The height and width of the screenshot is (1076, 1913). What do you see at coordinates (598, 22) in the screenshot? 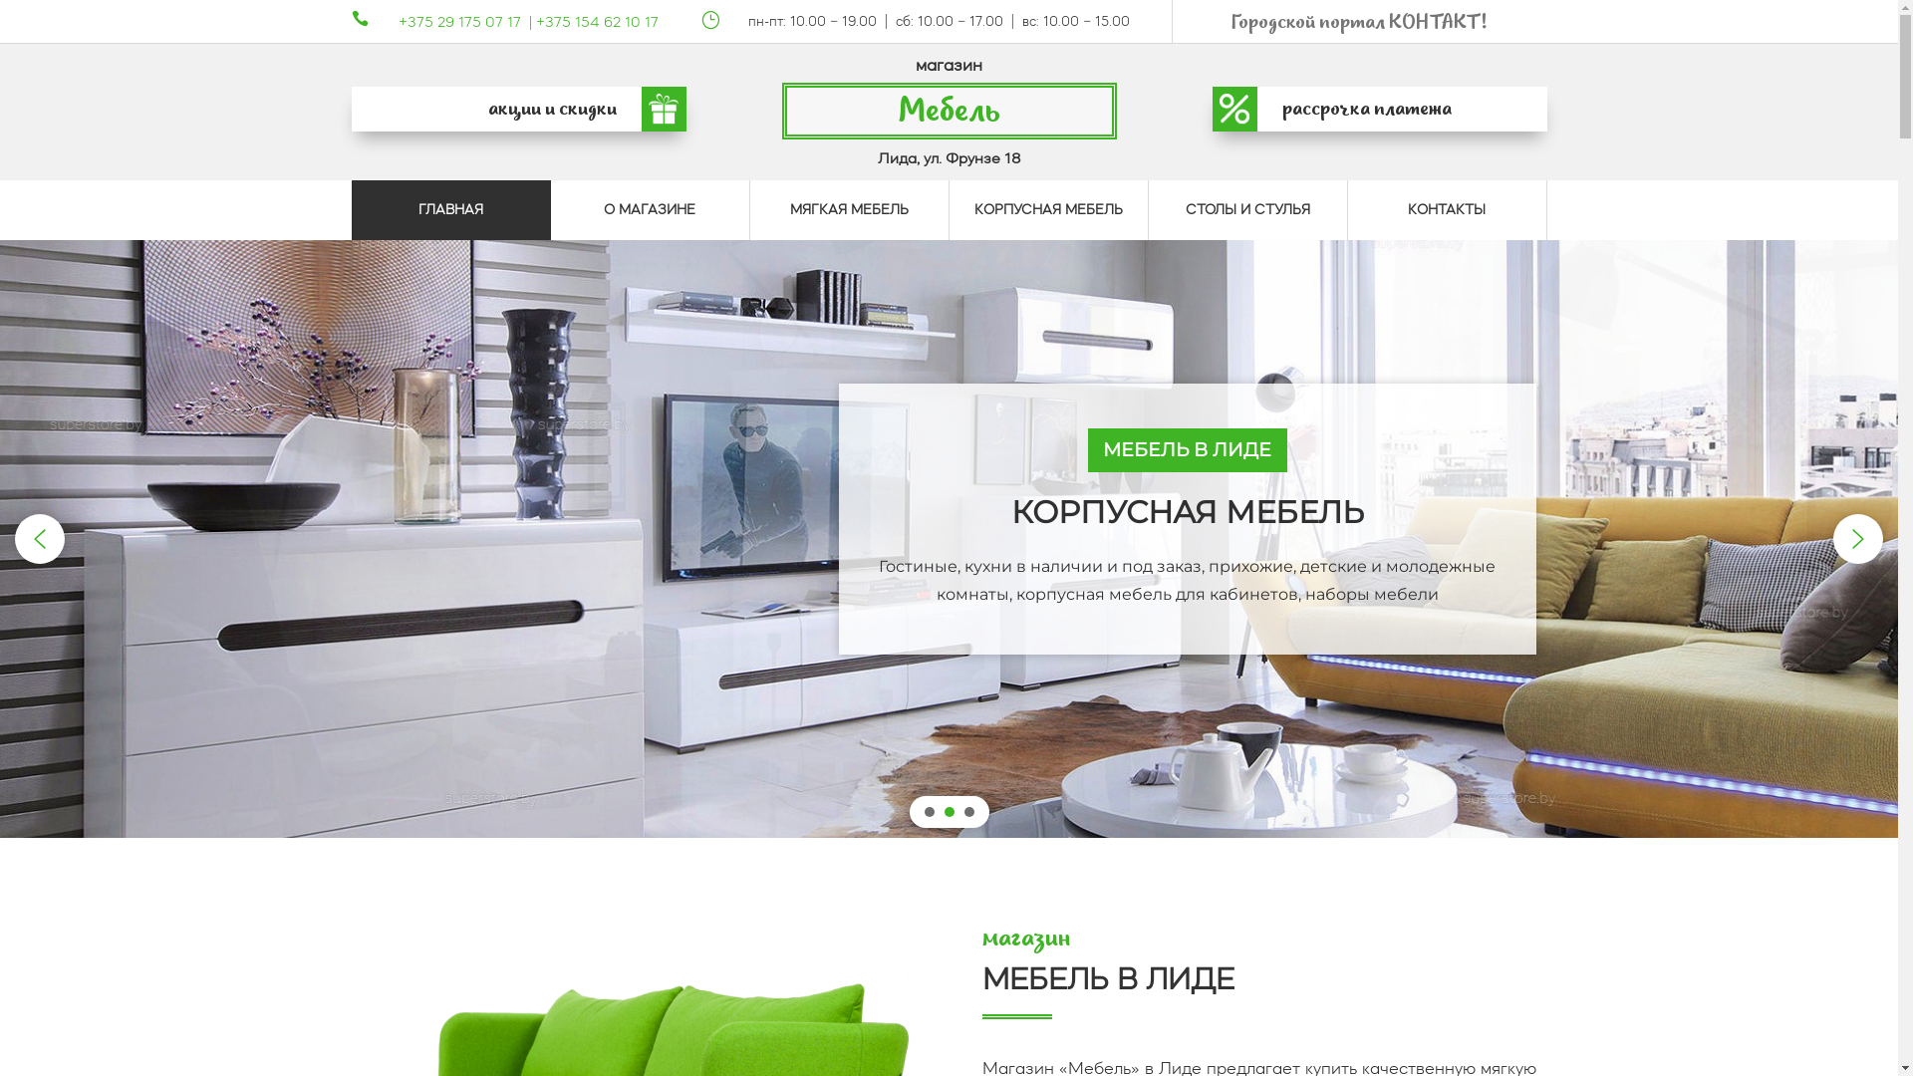
I see `+375 154 62 10 17` at bounding box center [598, 22].